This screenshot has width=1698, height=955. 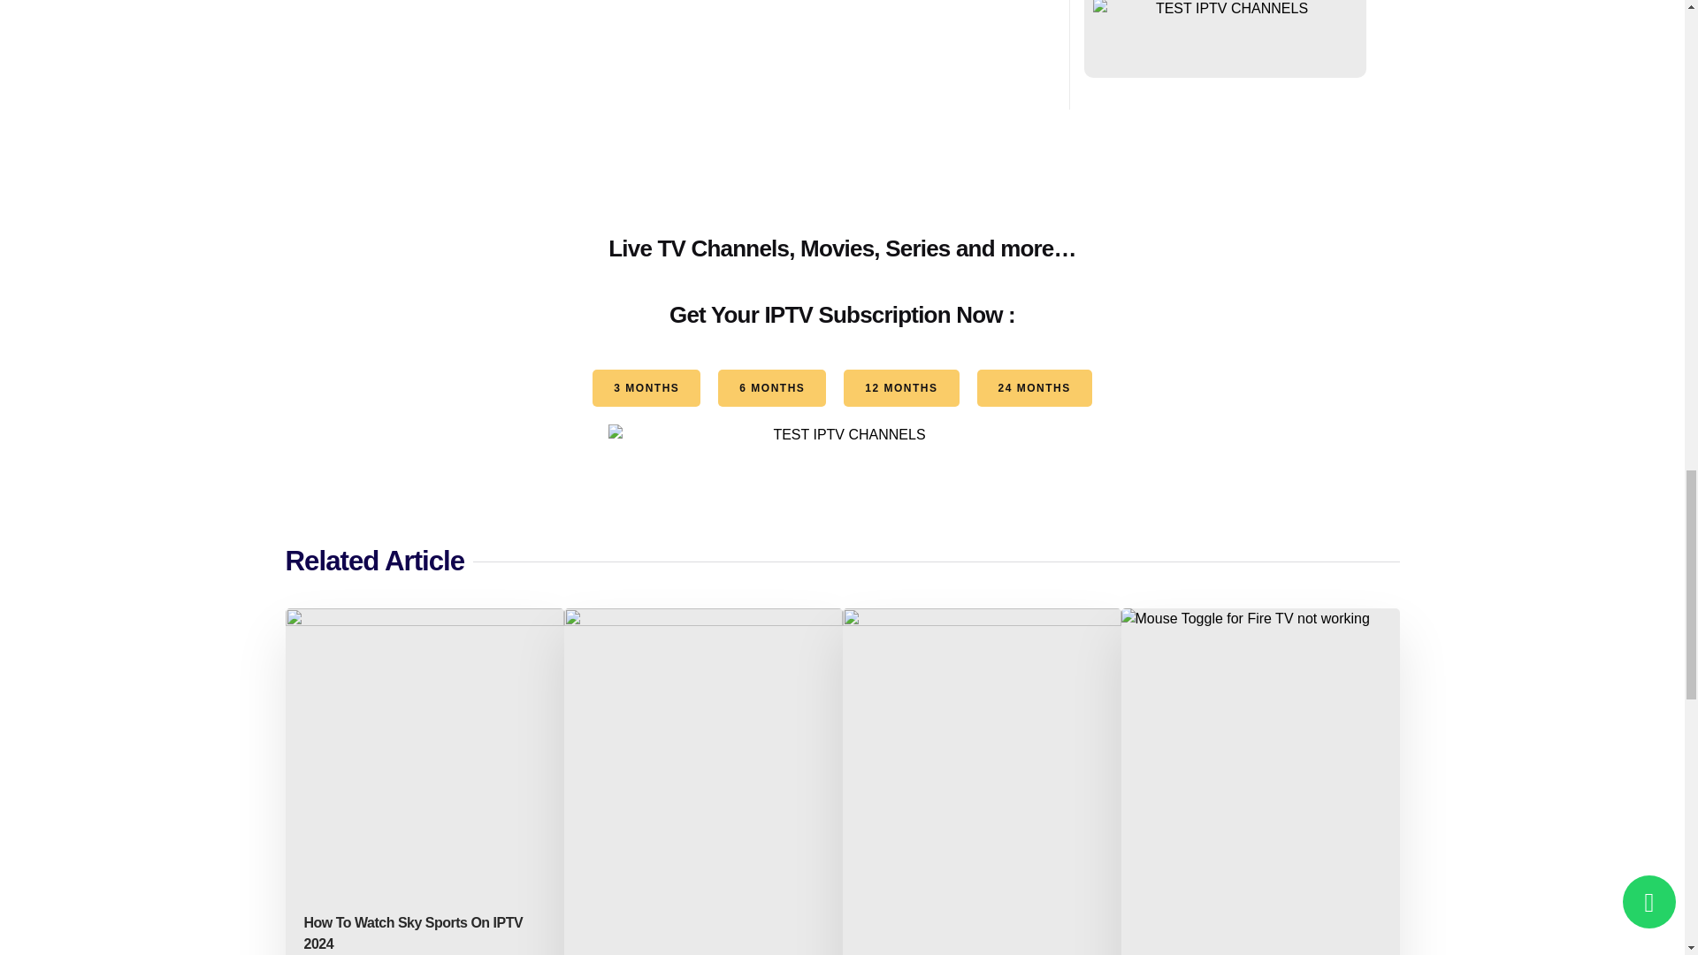 What do you see at coordinates (901, 387) in the screenshot?
I see `12 MONTHS` at bounding box center [901, 387].